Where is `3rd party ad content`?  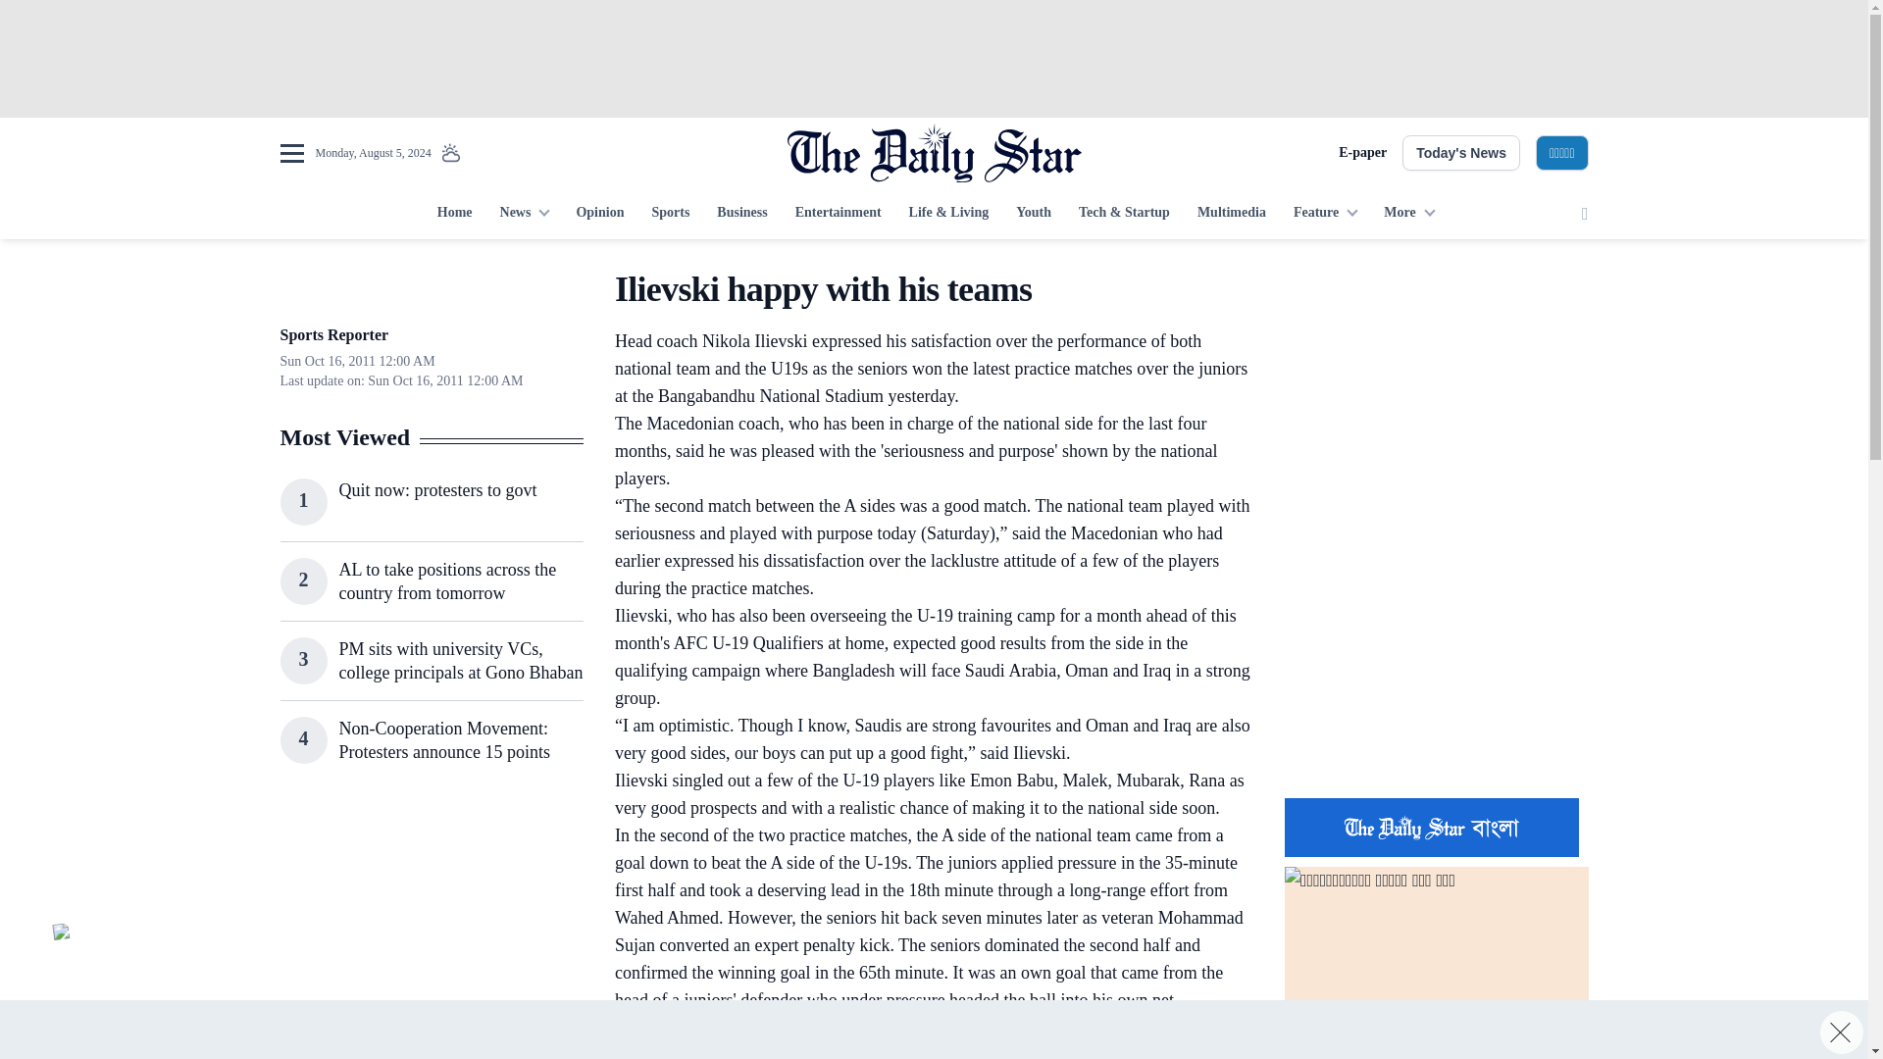
3rd party ad content is located at coordinates (933, 59).